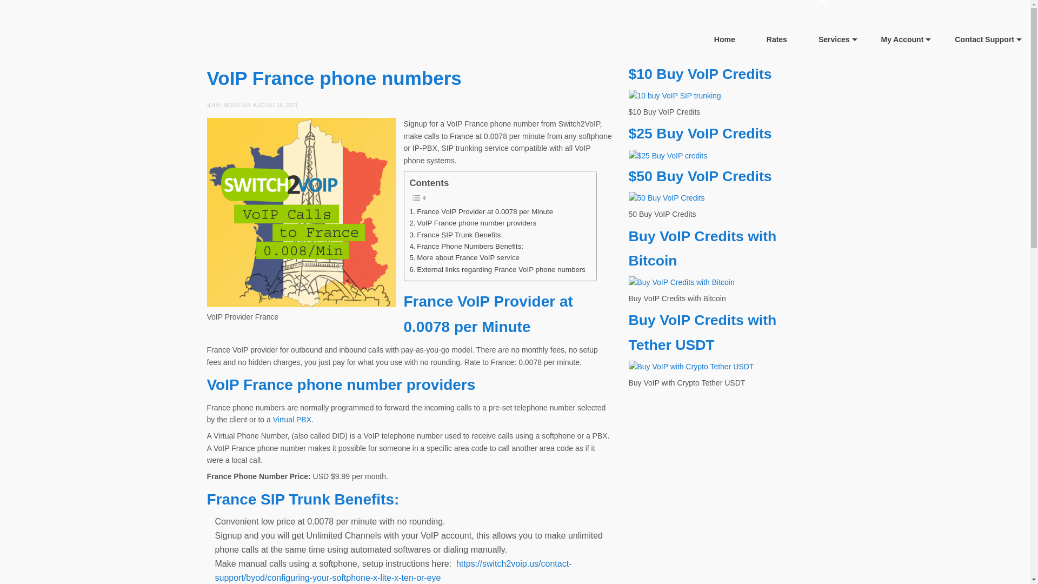 The height and width of the screenshot is (584, 1038). What do you see at coordinates (724, 39) in the screenshot?
I see `Home` at bounding box center [724, 39].